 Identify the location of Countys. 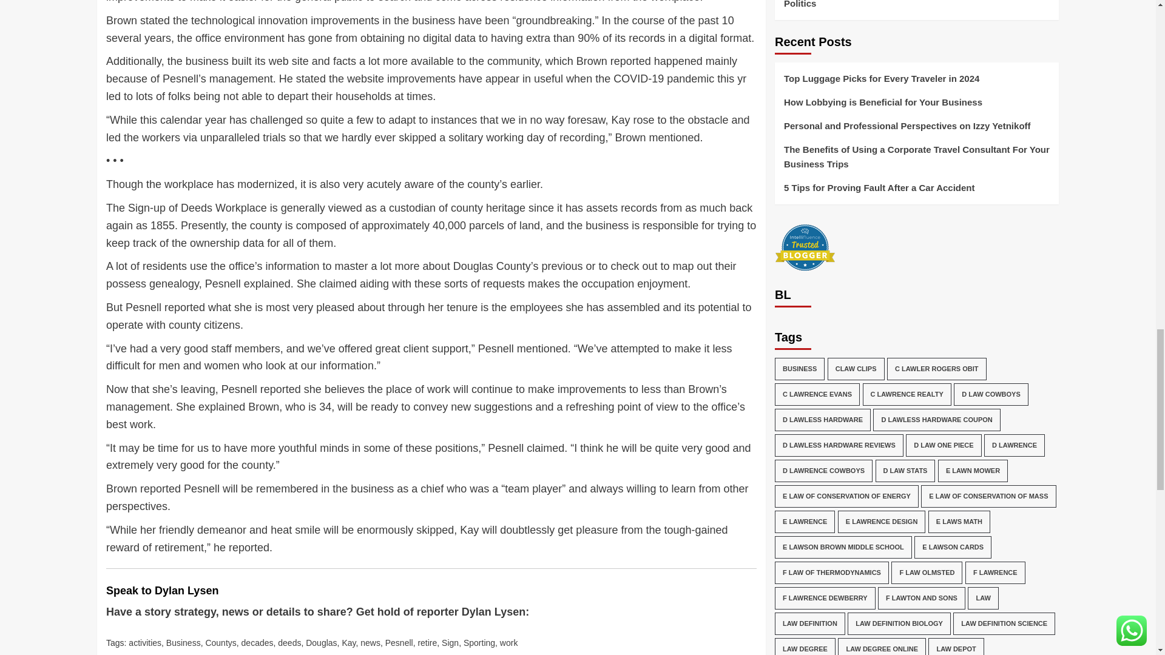
(220, 643).